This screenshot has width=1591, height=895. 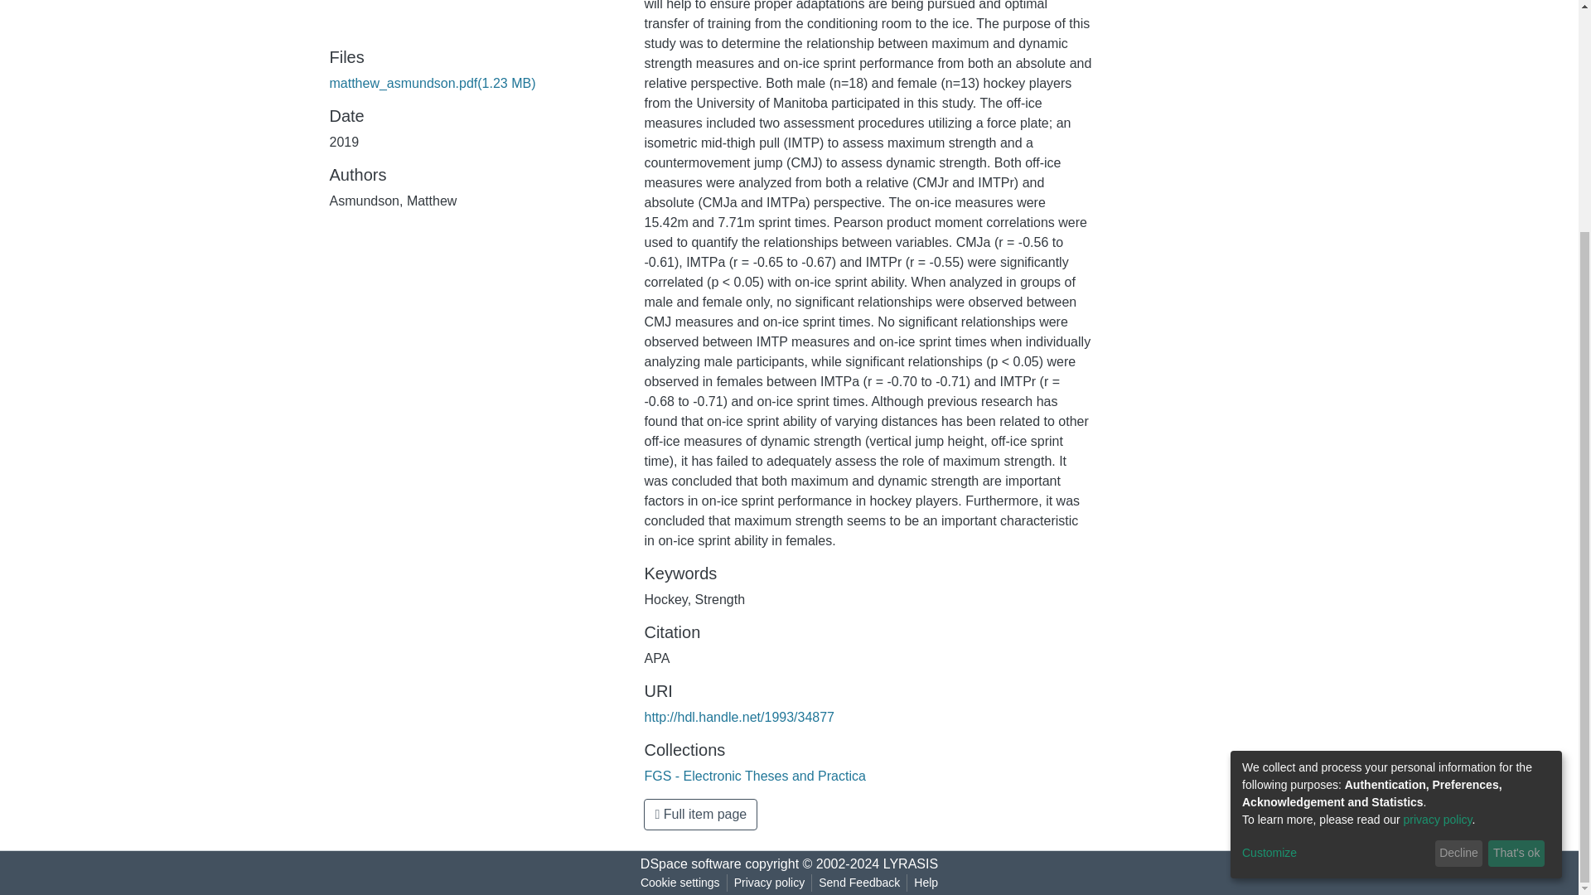 What do you see at coordinates (691, 864) in the screenshot?
I see `DSpace software` at bounding box center [691, 864].